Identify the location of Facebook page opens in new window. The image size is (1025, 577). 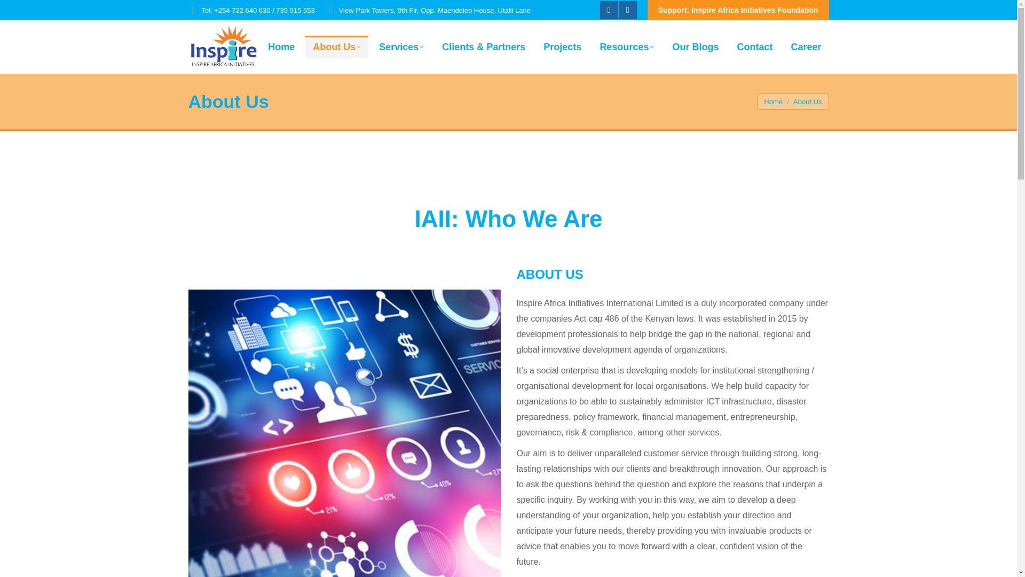
(609, 10).